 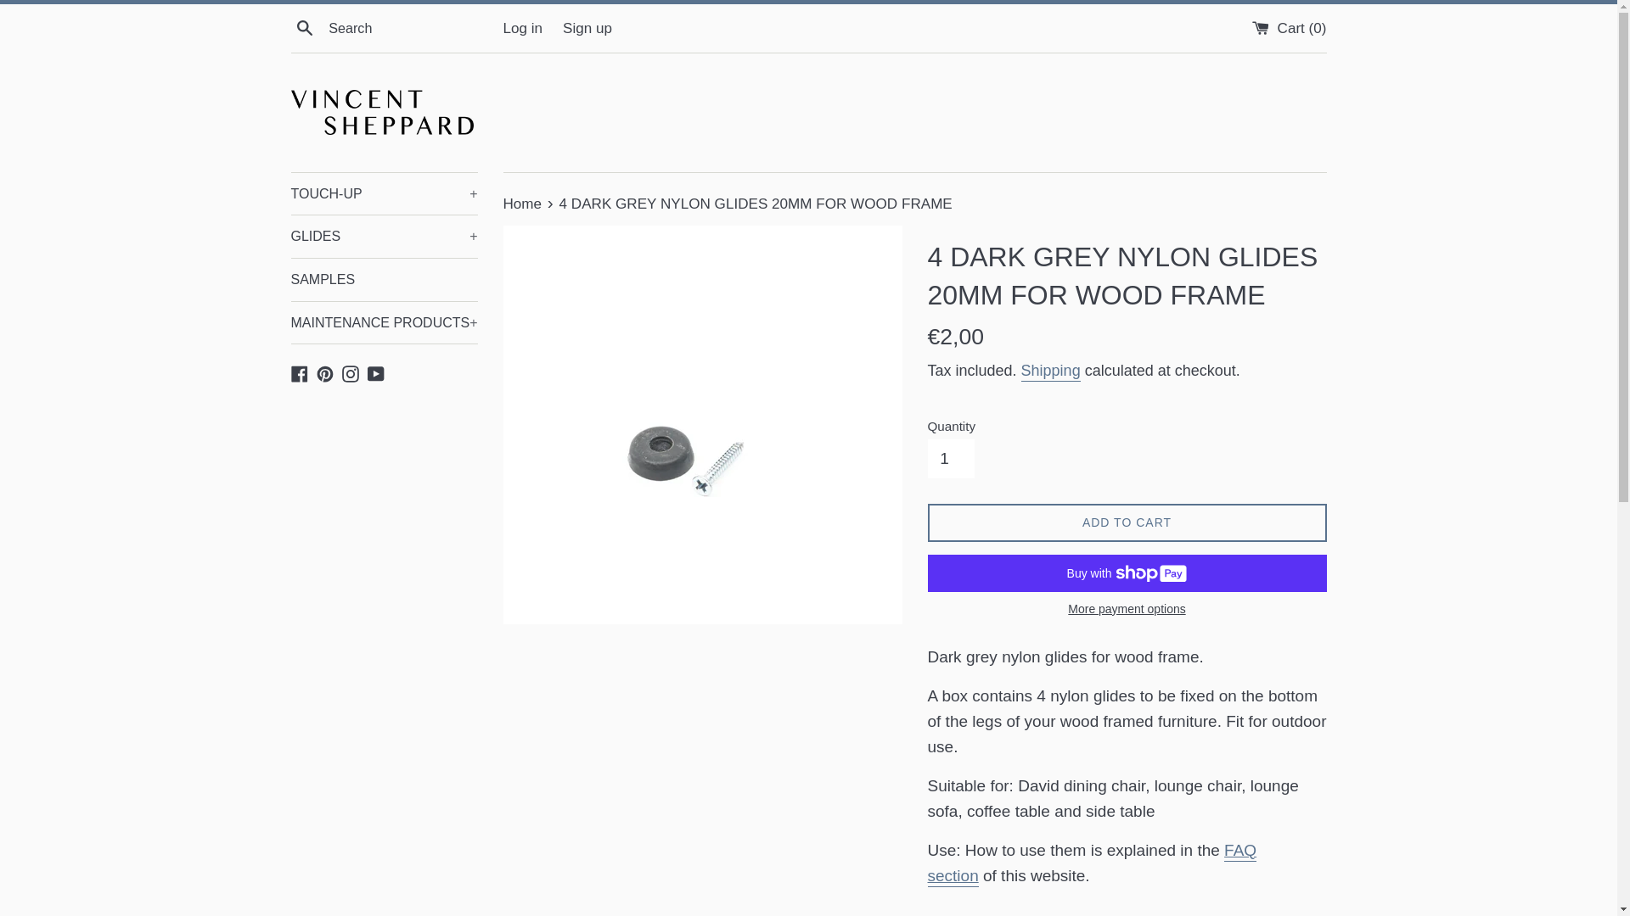 What do you see at coordinates (1127, 522) in the screenshot?
I see `ADD TO CART` at bounding box center [1127, 522].